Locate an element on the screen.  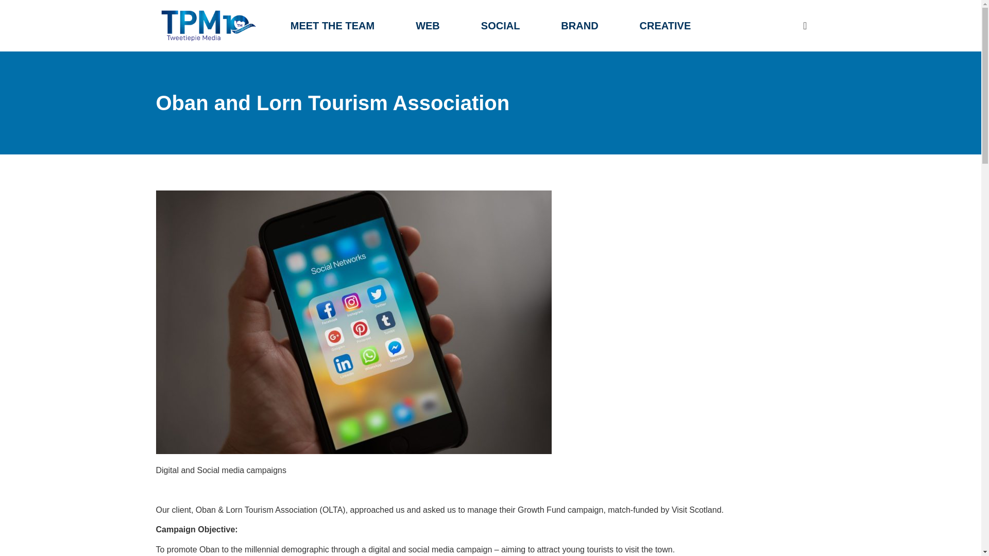
SOCIAL is located at coordinates (500, 26).